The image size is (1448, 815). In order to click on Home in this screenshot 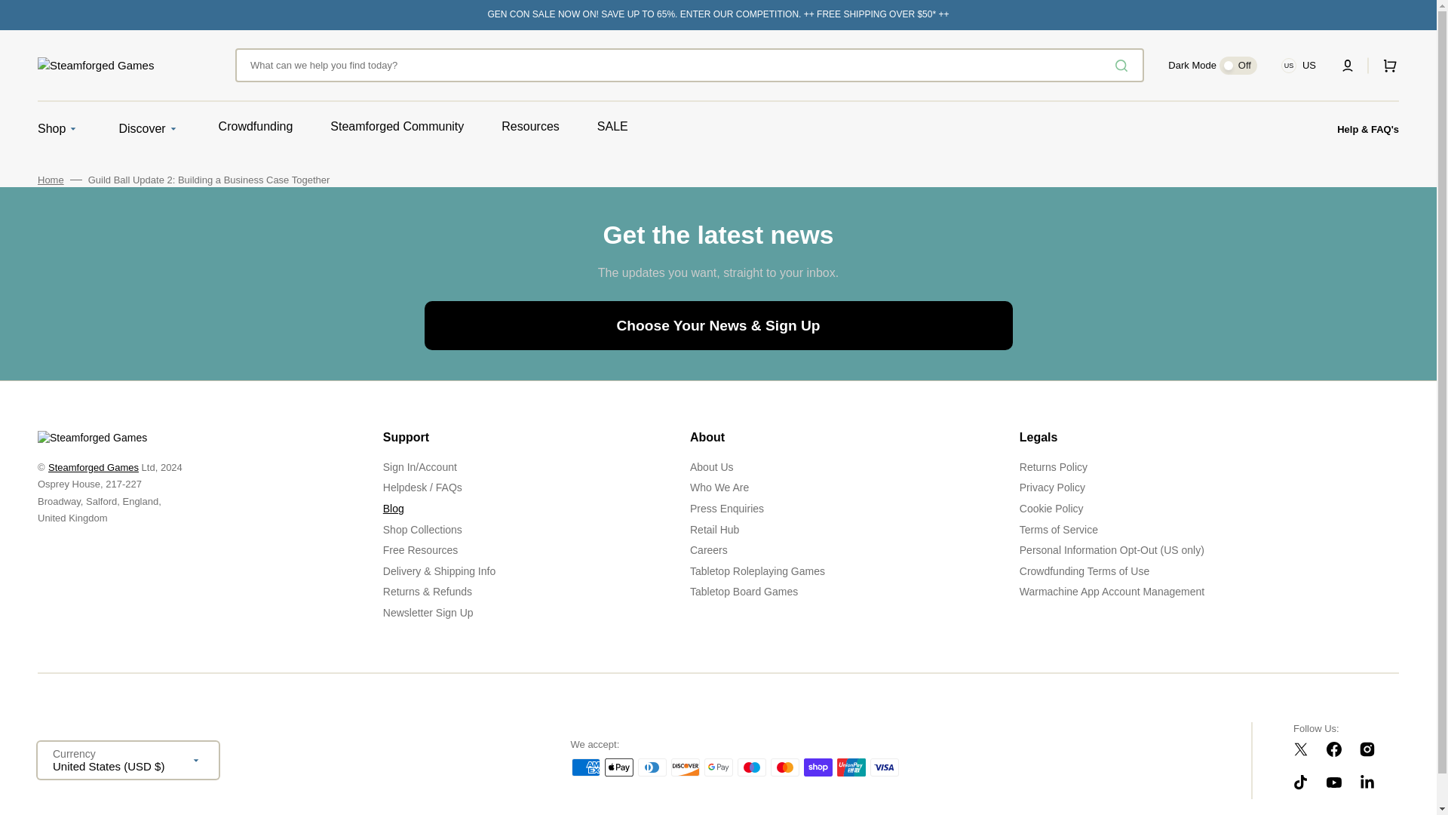, I will do `click(50, 180)`.